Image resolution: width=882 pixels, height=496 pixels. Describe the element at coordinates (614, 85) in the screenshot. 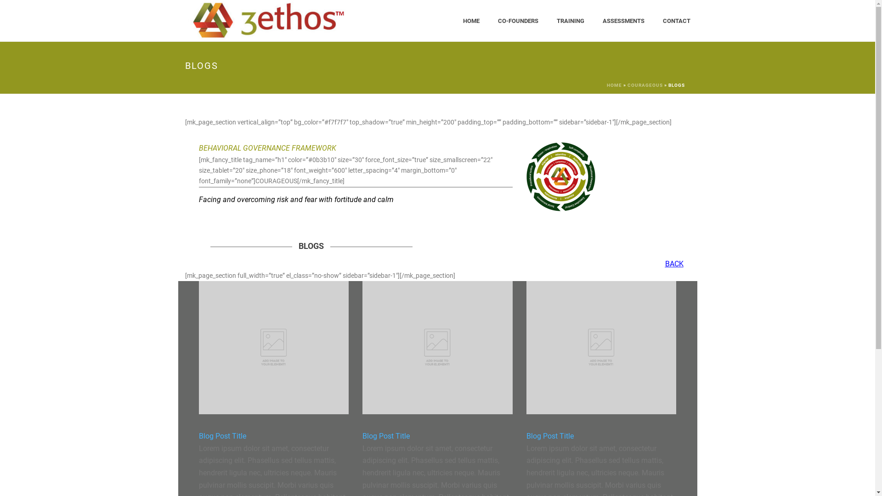

I see `HOME` at that location.